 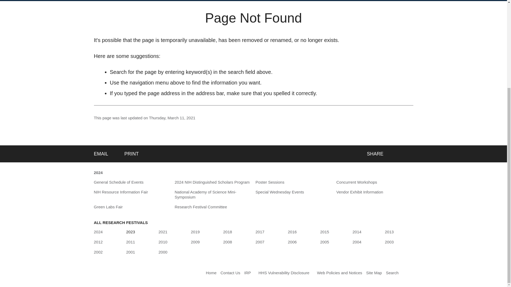 What do you see at coordinates (98, 173) in the screenshot?
I see `2024 NIH Research Festival` at bounding box center [98, 173].